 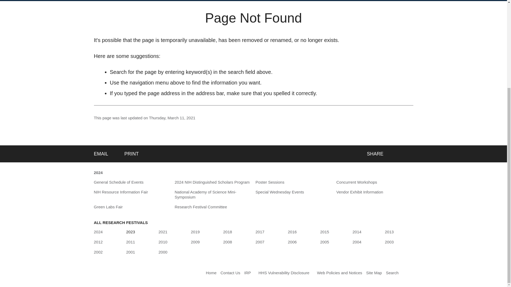 What do you see at coordinates (98, 173) in the screenshot?
I see `2024 NIH Research Festival` at bounding box center [98, 173].